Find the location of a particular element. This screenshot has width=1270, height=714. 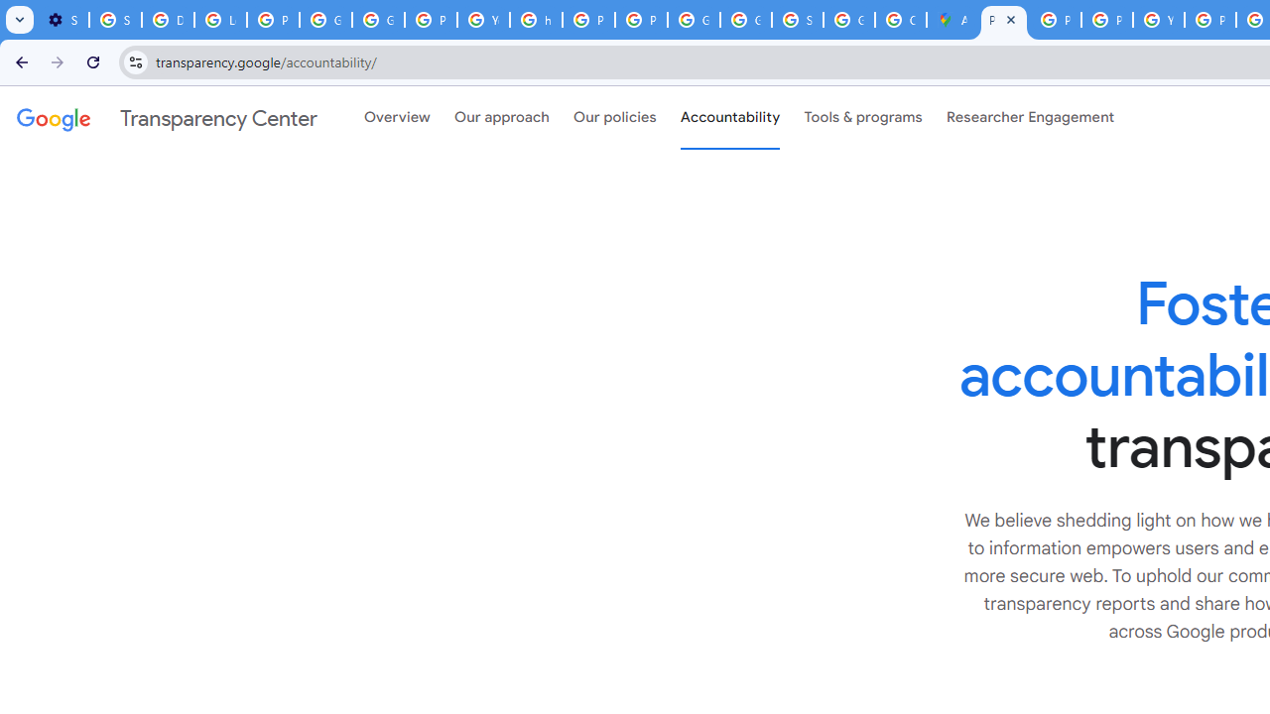

Our policies is located at coordinates (615, 118).